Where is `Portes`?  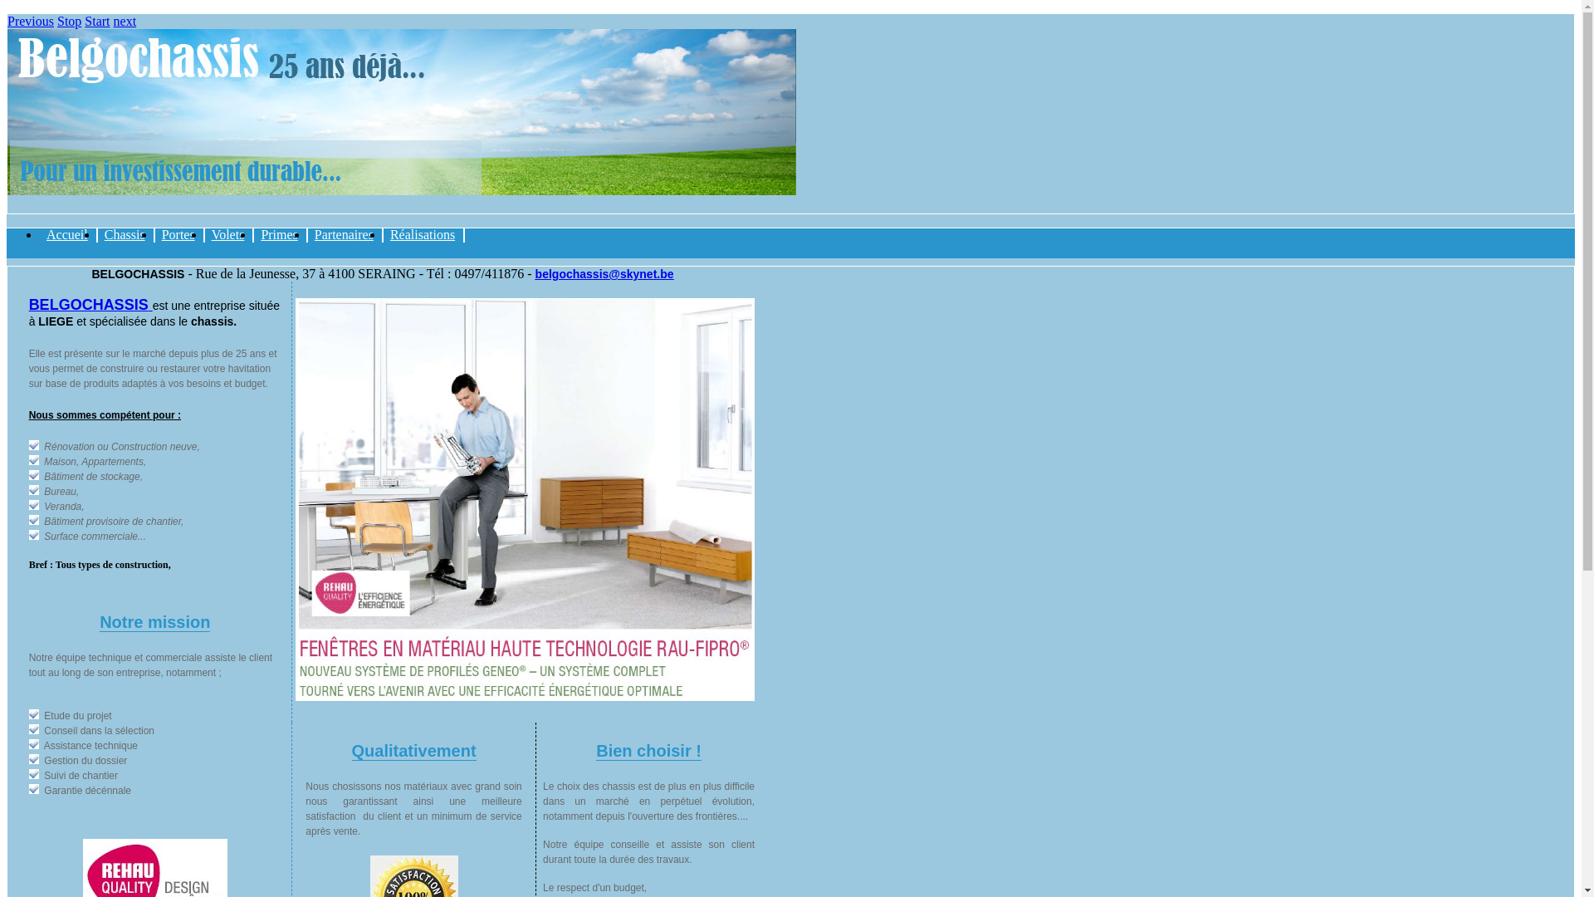
Portes is located at coordinates (179, 236).